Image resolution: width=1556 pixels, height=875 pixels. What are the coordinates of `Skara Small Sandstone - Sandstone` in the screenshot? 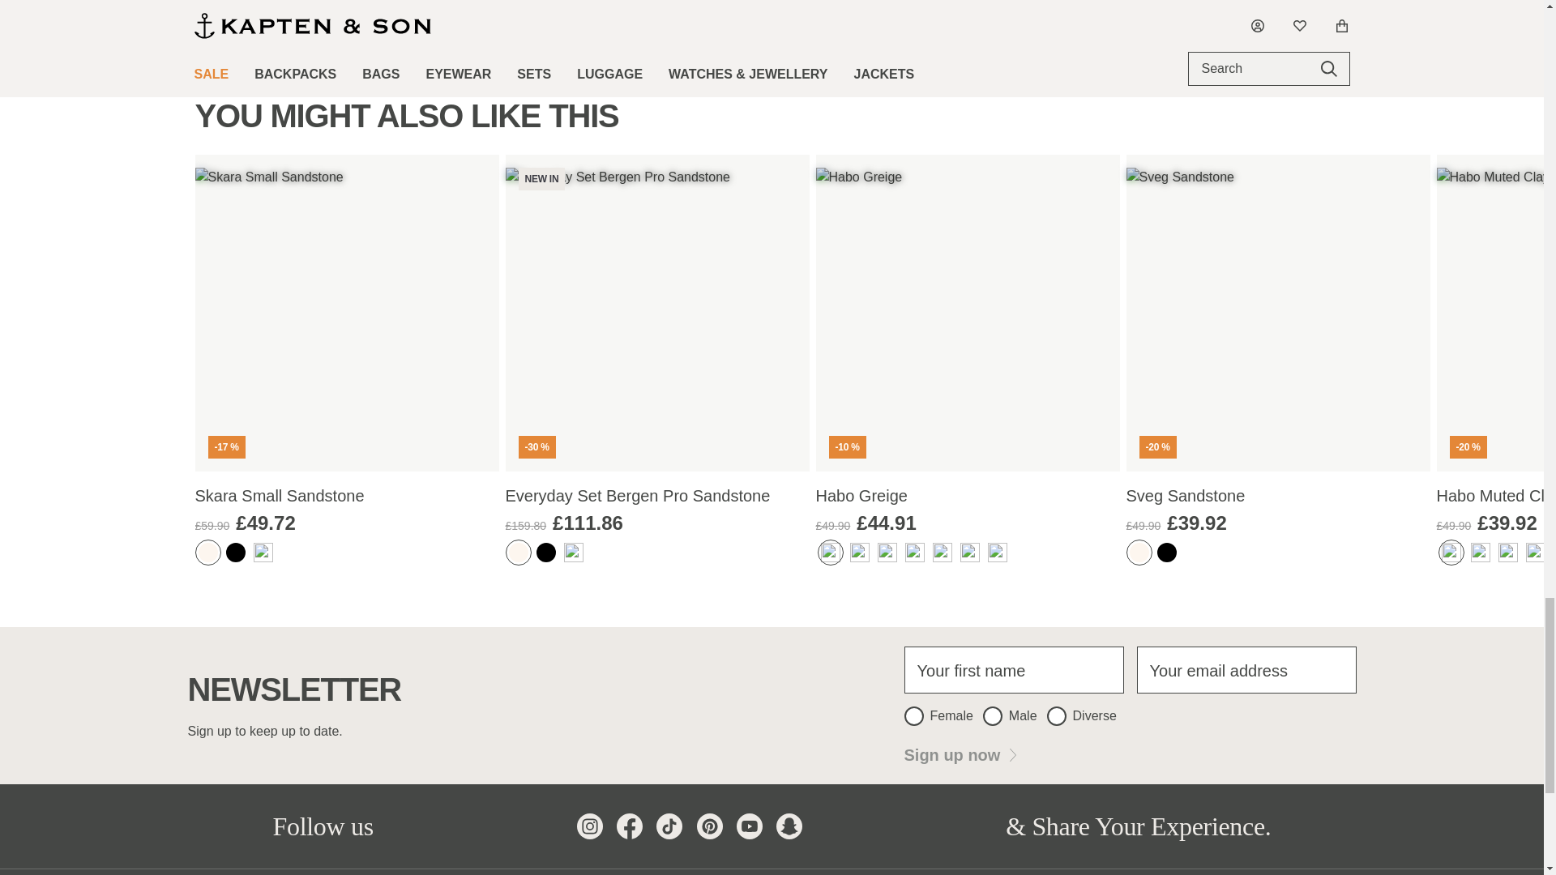 It's located at (207, 553).